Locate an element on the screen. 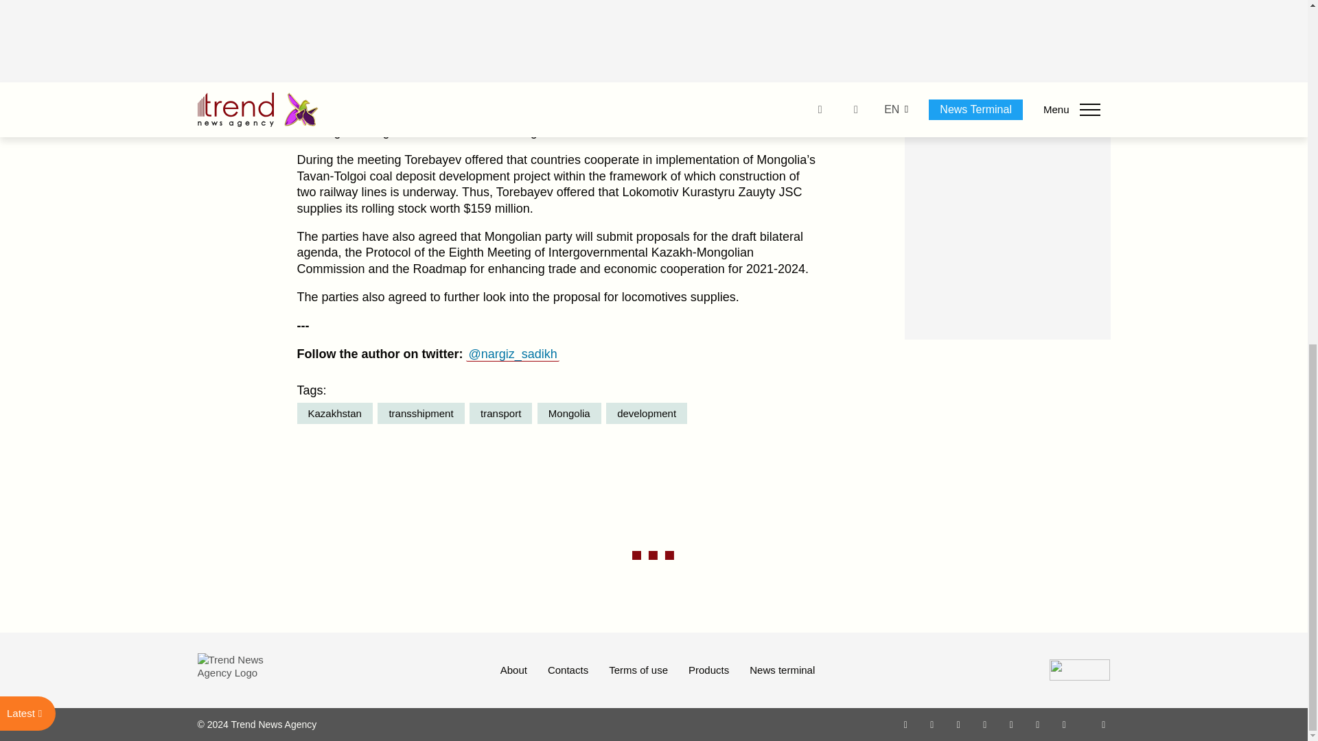 The height and width of the screenshot is (741, 1318). LinkedIn is located at coordinates (1038, 724).